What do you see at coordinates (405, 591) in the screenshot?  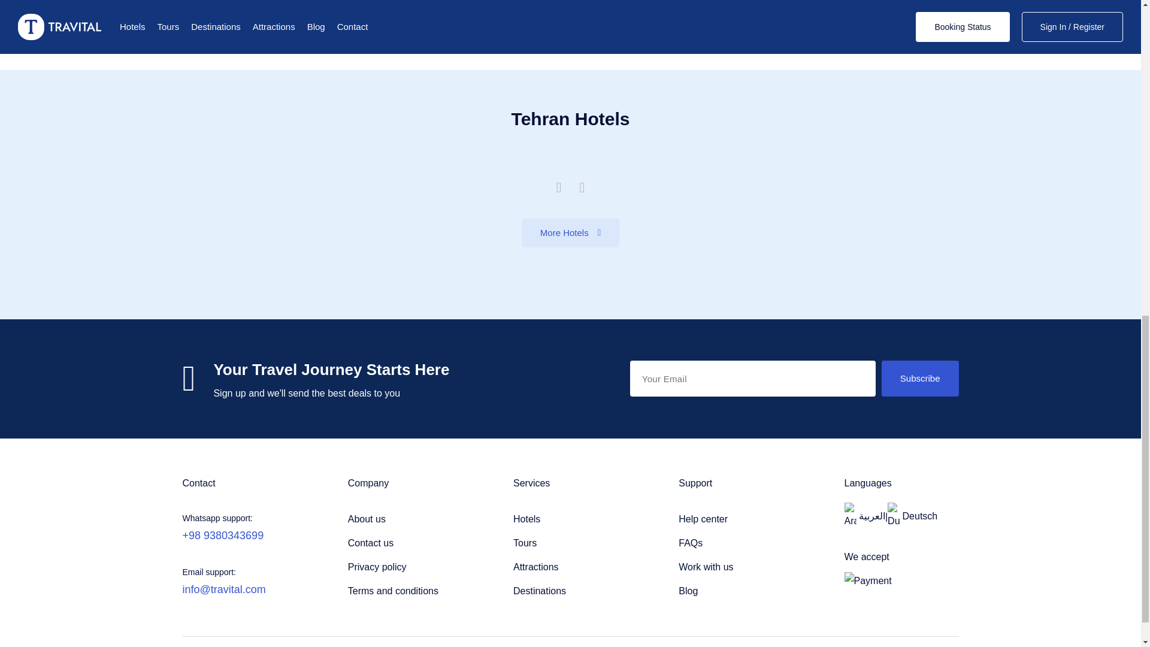 I see `Terms and conditions` at bounding box center [405, 591].